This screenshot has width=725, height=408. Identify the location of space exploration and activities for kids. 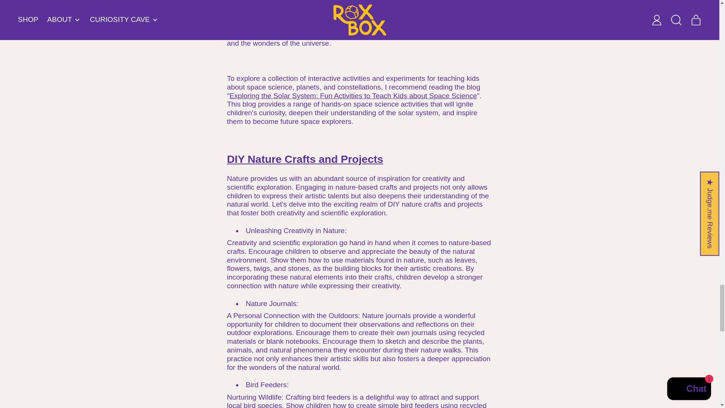
(353, 96).